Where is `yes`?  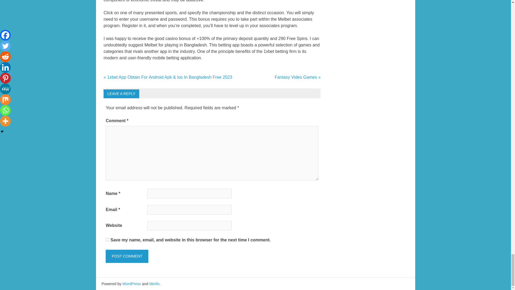 yes is located at coordinates (107, 240).